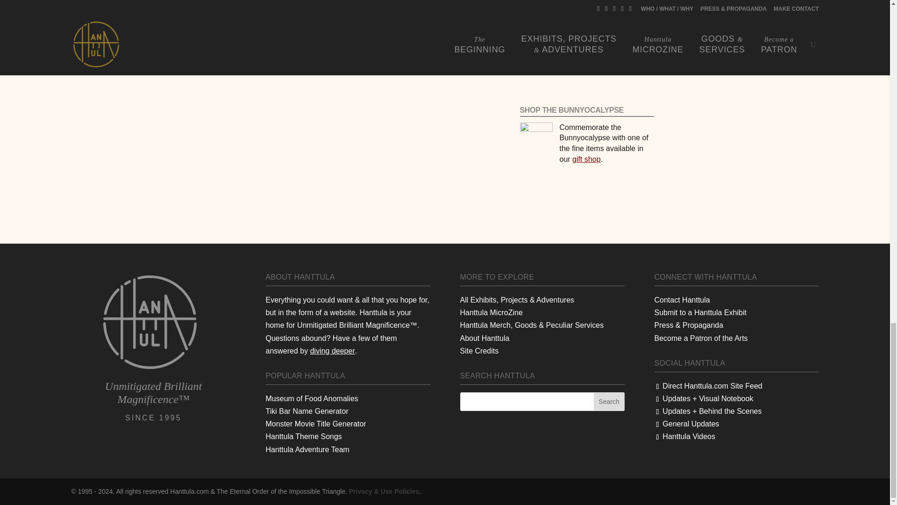  What do you see at coordinates (586, 35) in the screenshot?
I see `Episode 25: Bunny vs. Sparkler` at bounding box center [586, 35].